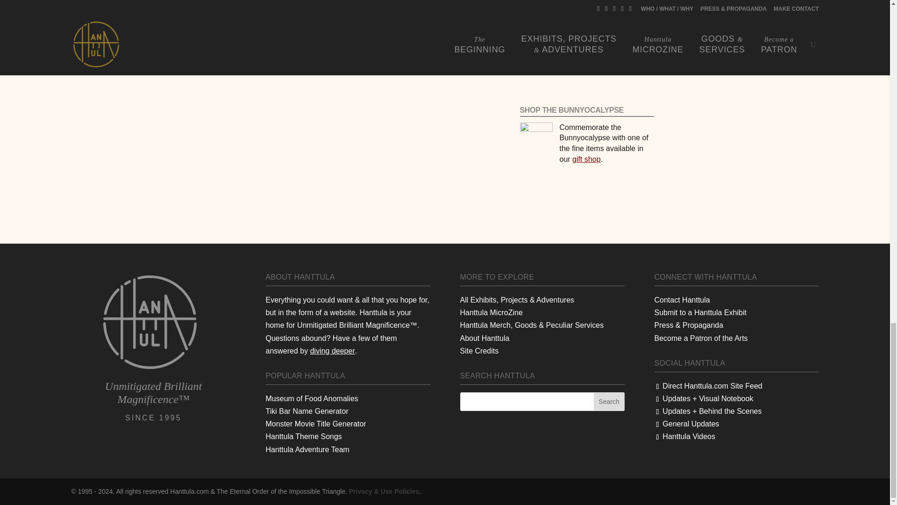  What do you see at coordinates (586, 35) in the screenshot?
I see `Episode 25: Bunny vs. Sparkler` at bounding box center [586, 35].